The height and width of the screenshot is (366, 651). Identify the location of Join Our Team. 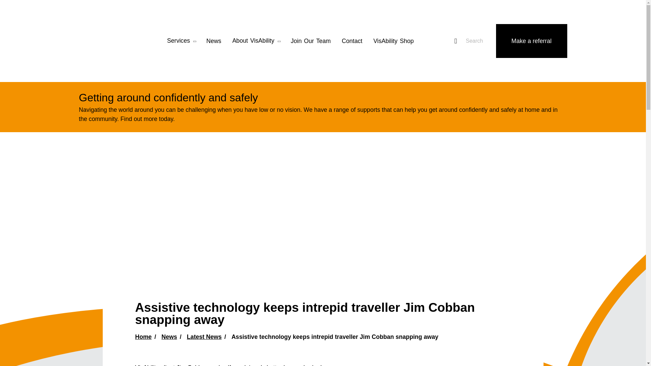
(311, 41).